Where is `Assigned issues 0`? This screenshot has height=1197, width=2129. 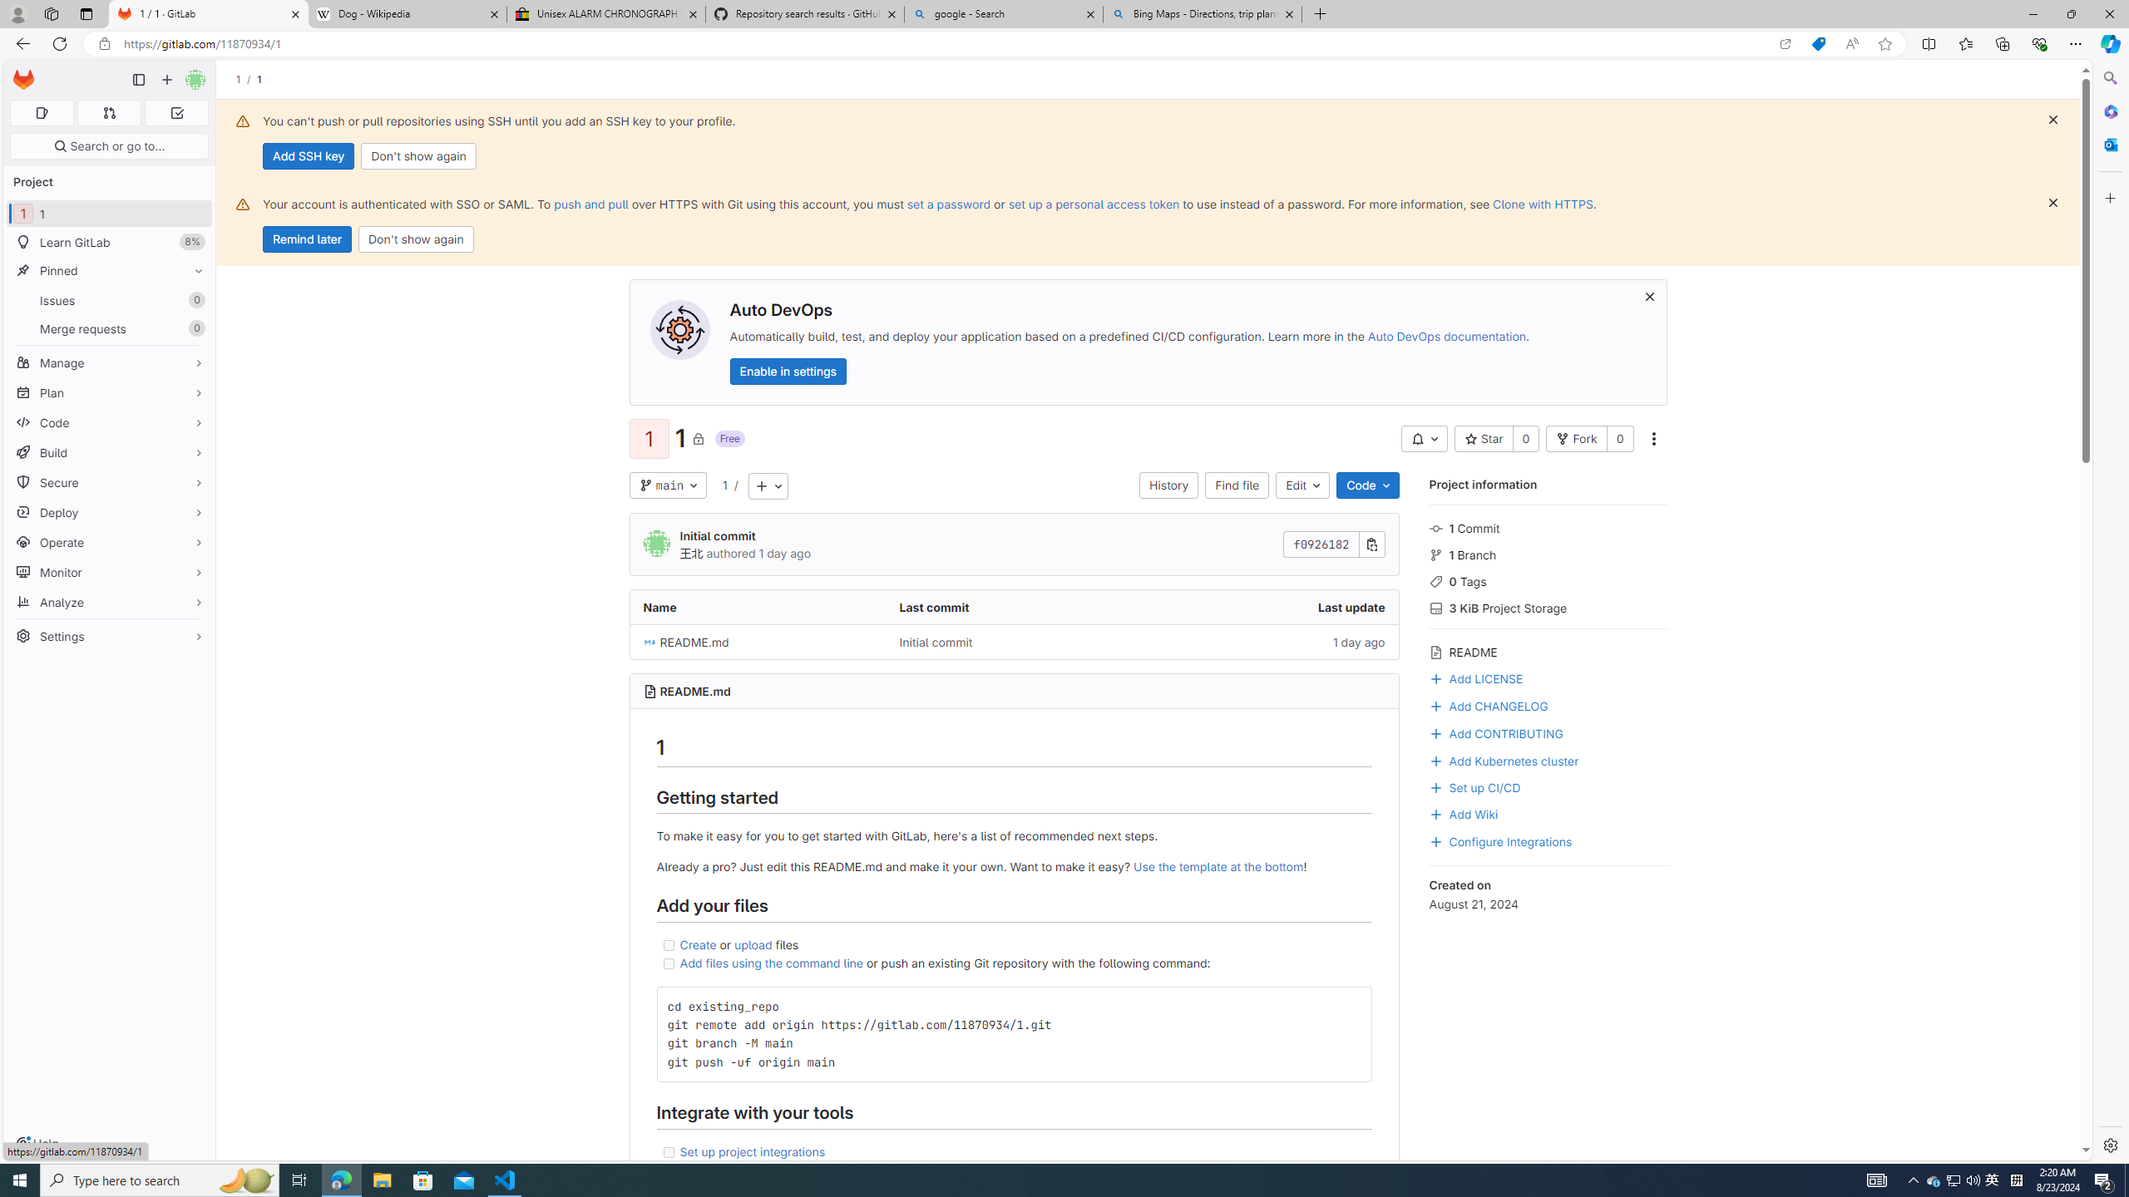
Assigned issues 0 is located at coordinates (42, 113).